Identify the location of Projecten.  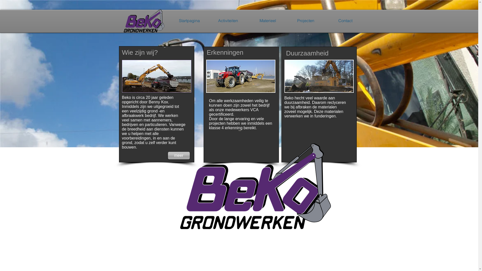
(298, 21).